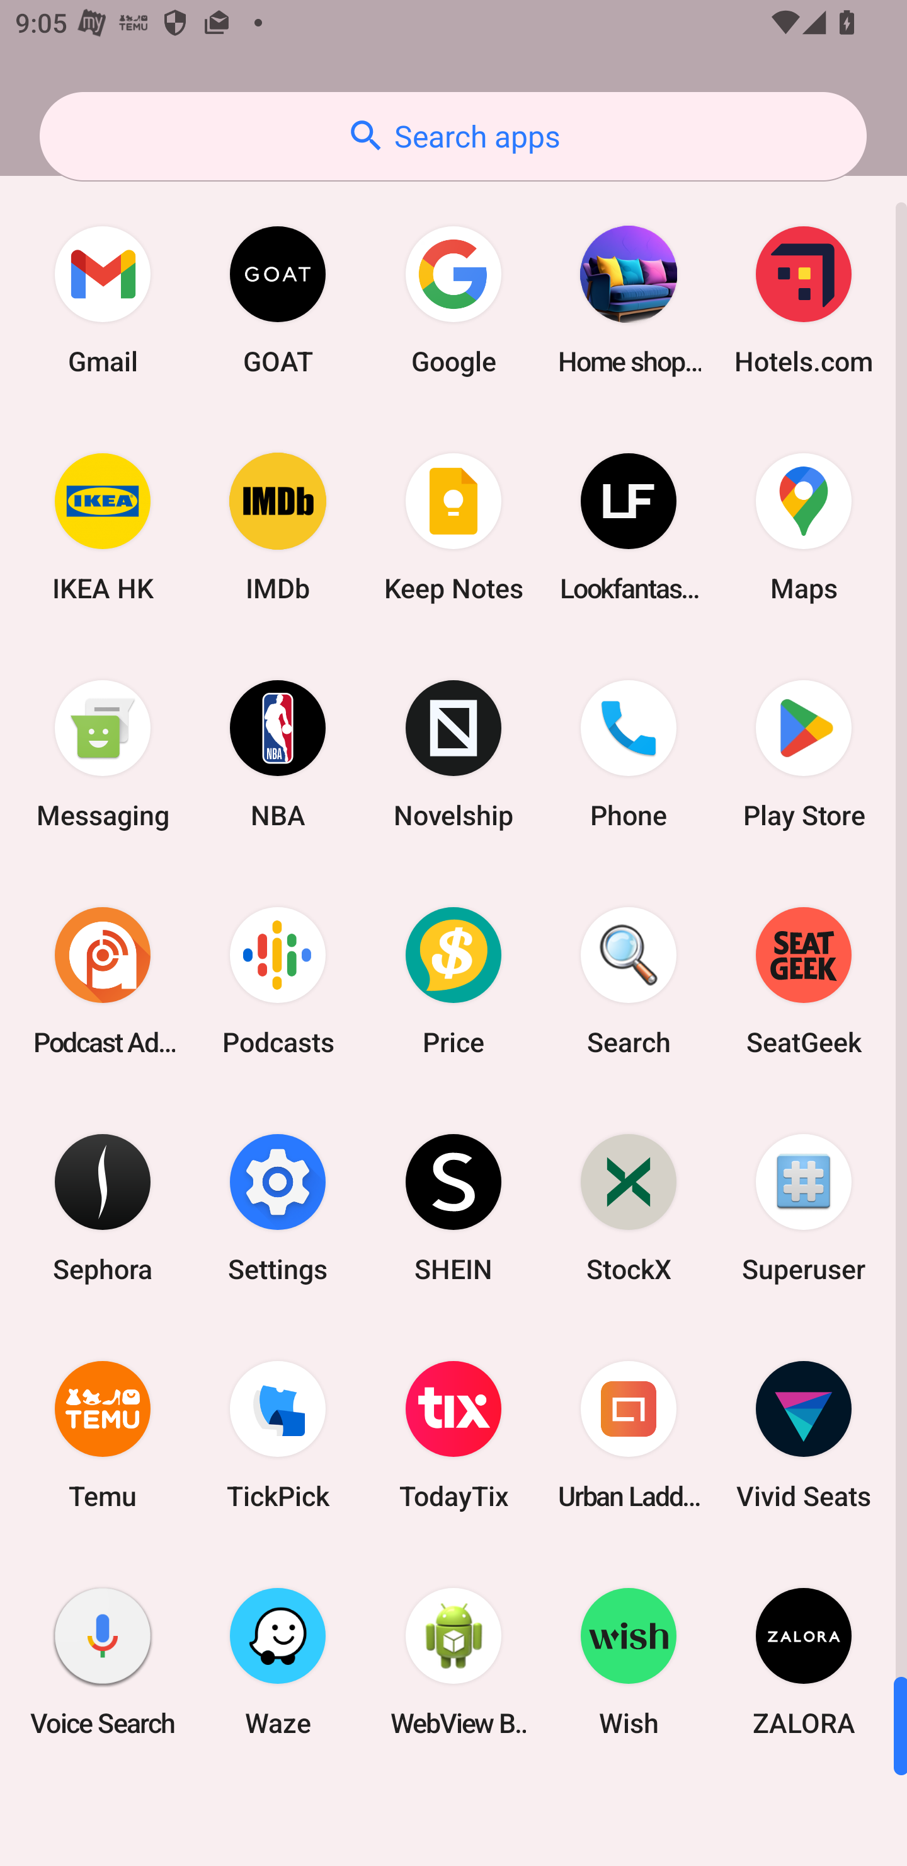  Describe the element at coordinates (629, 980) in the screenshot. I see `Search` at that location.